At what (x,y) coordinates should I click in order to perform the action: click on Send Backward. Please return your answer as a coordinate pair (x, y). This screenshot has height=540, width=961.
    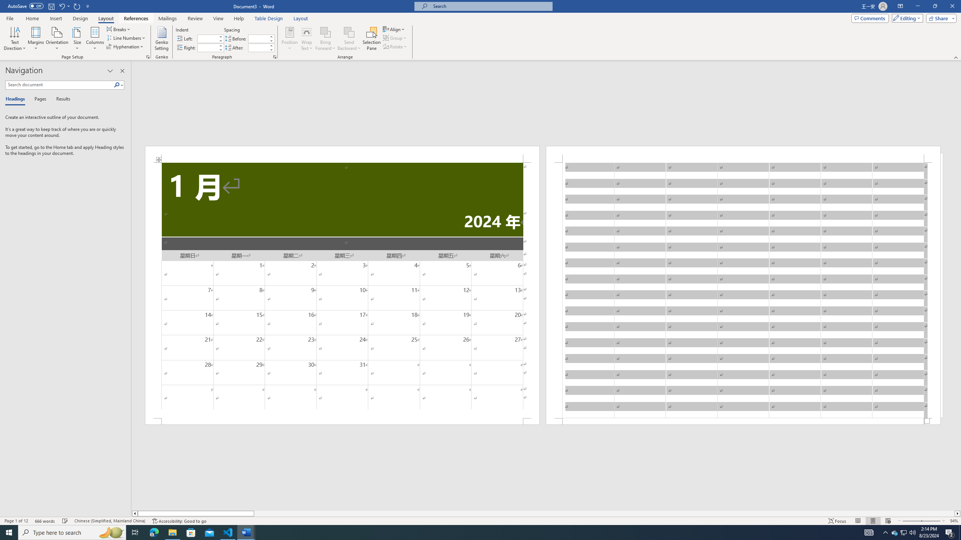
    Looking at the image, I should click on (349, 39).